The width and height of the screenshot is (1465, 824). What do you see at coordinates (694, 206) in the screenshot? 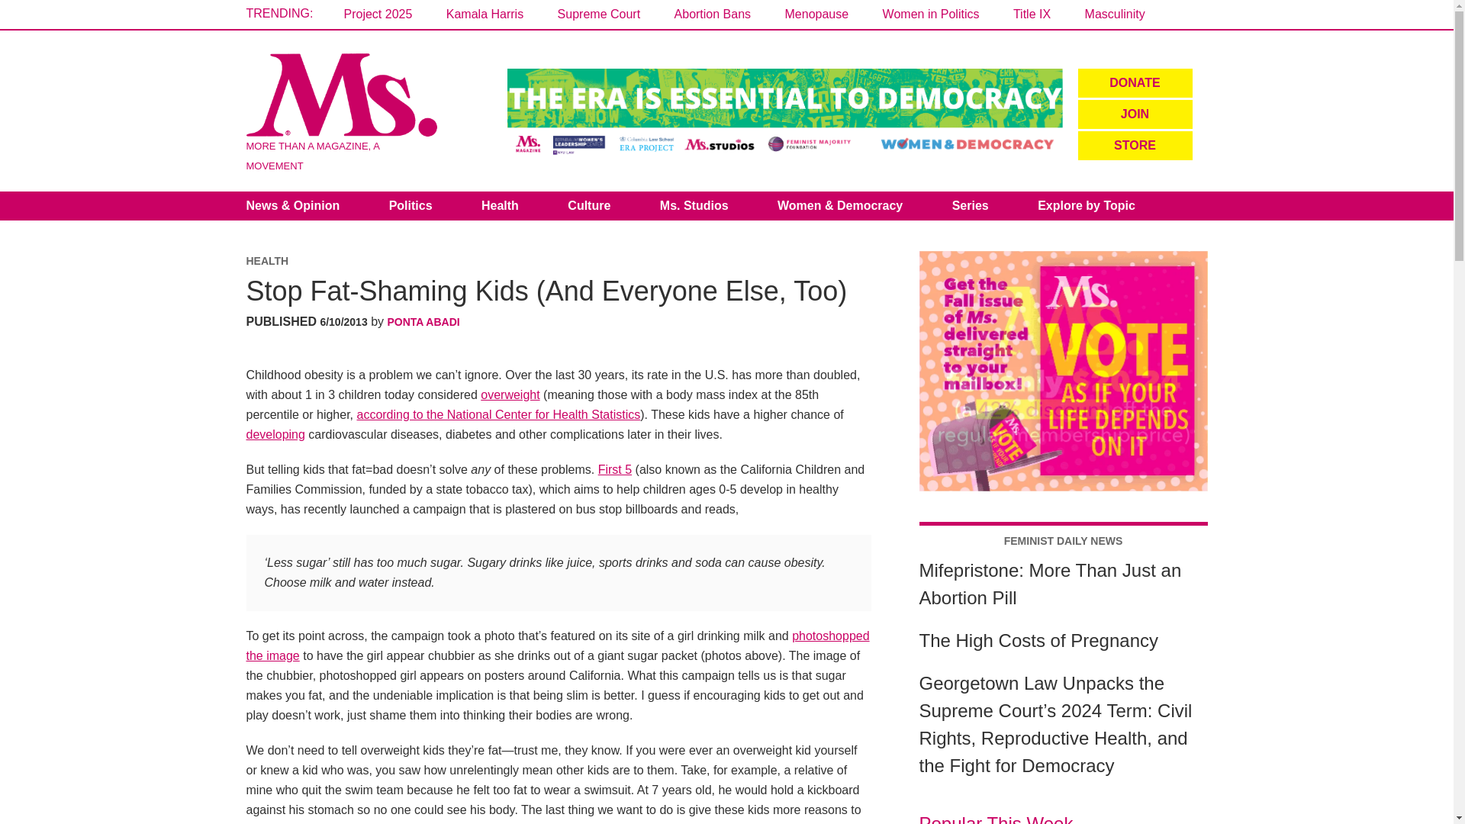
I see `Ms. Studios` at bounding box center [694, 206].